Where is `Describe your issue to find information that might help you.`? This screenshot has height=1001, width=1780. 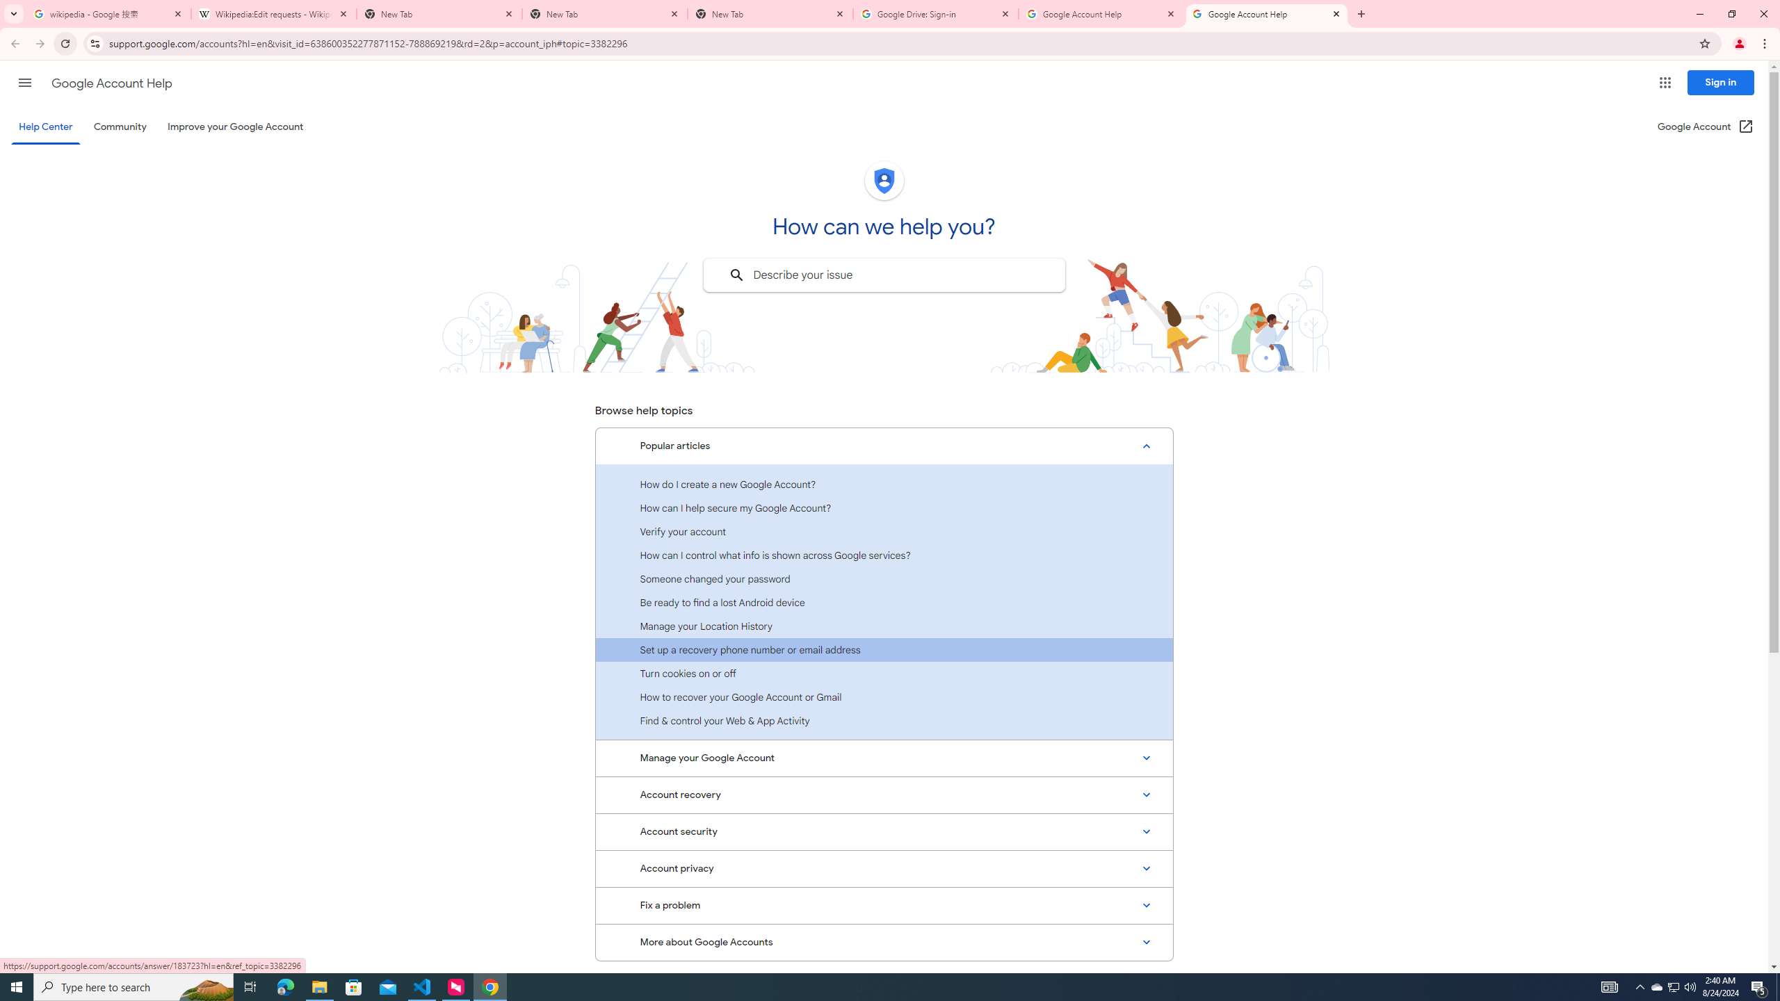
Describe your issue to find information that might help you. is located at coordinates (883, 275).